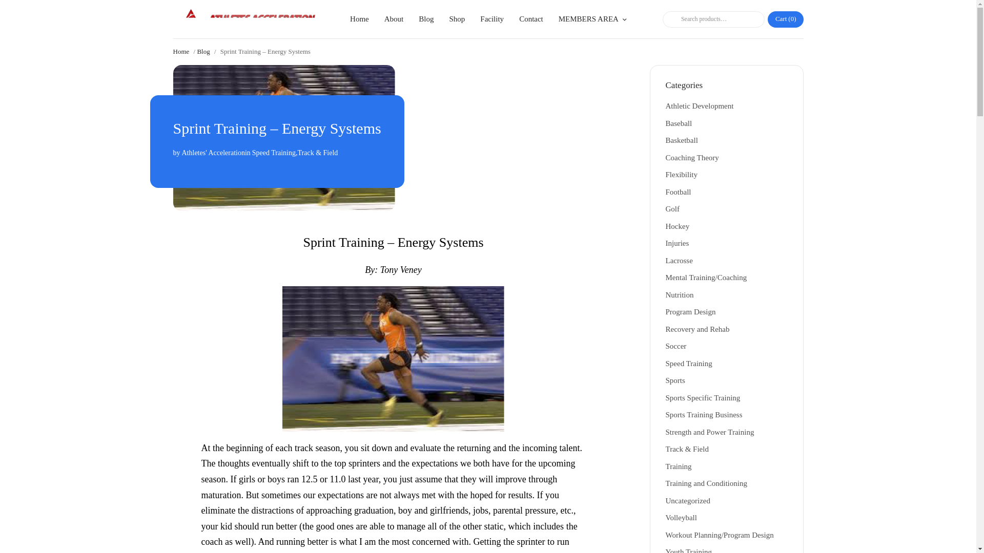  I want to click on Program Design, so click(690, 311).